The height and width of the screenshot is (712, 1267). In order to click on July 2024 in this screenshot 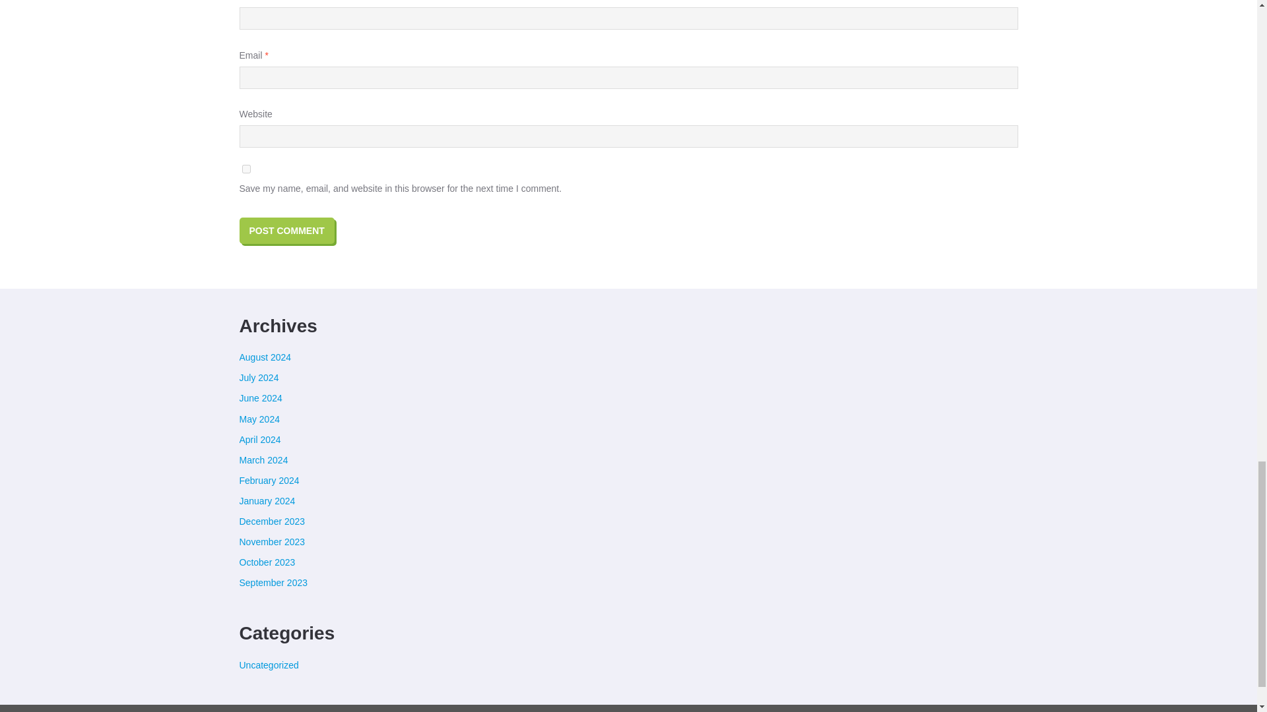, I will do `click(259, 377)`.